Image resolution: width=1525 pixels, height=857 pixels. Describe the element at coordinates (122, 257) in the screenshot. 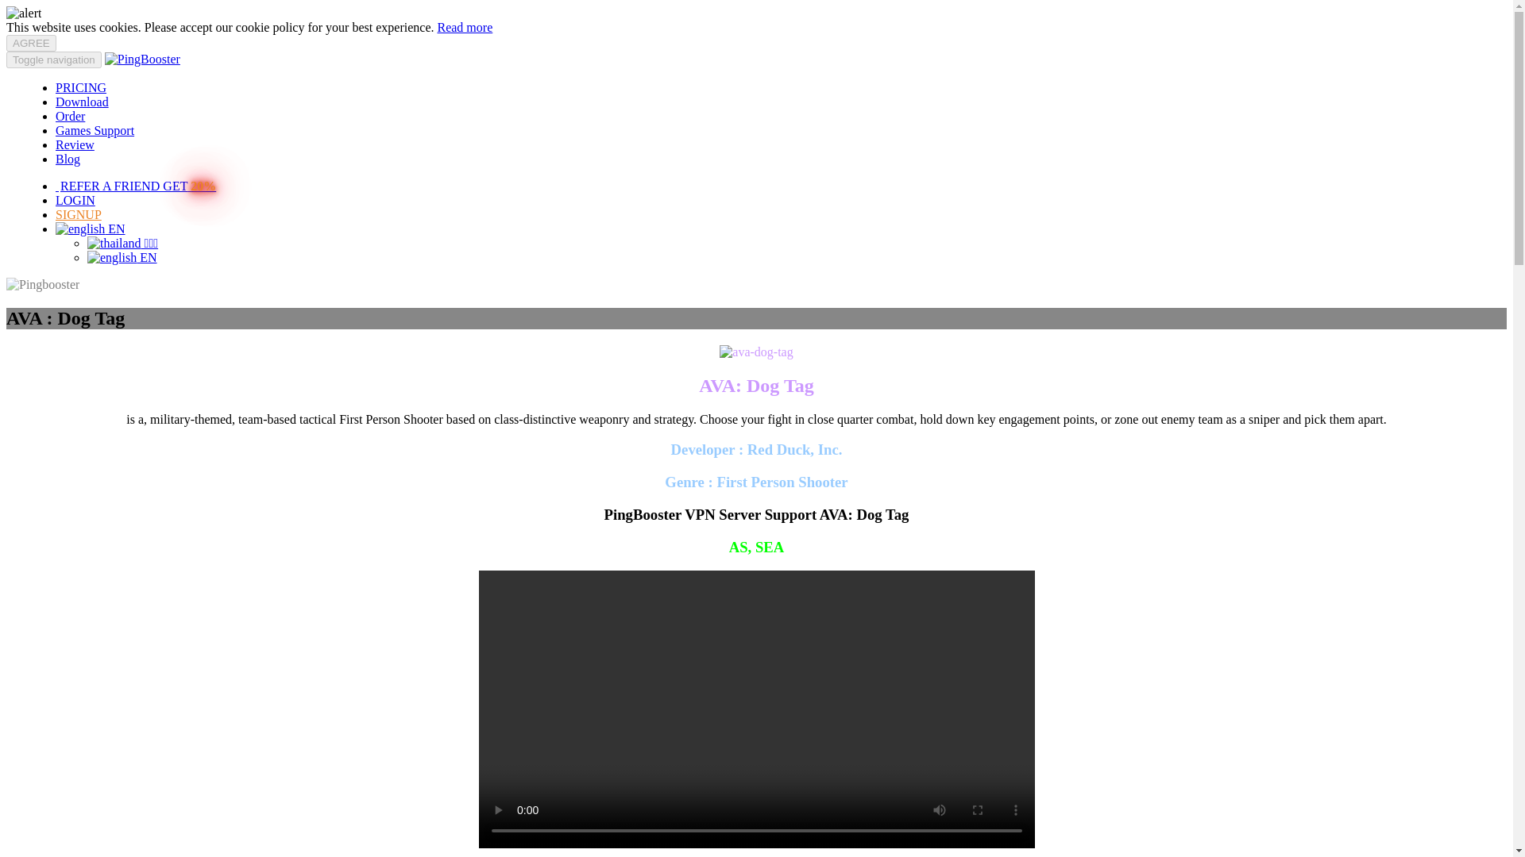

I see `EN` at that location.